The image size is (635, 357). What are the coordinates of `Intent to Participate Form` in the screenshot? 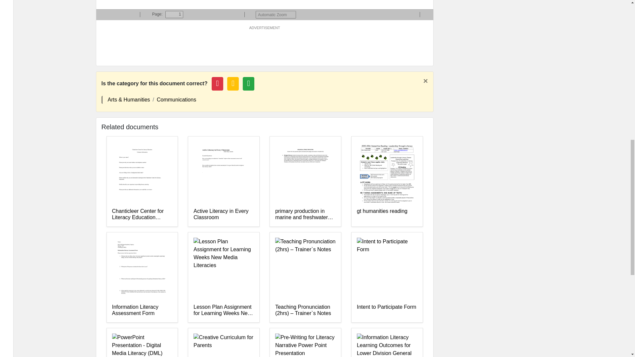 It's located at (387, 310).